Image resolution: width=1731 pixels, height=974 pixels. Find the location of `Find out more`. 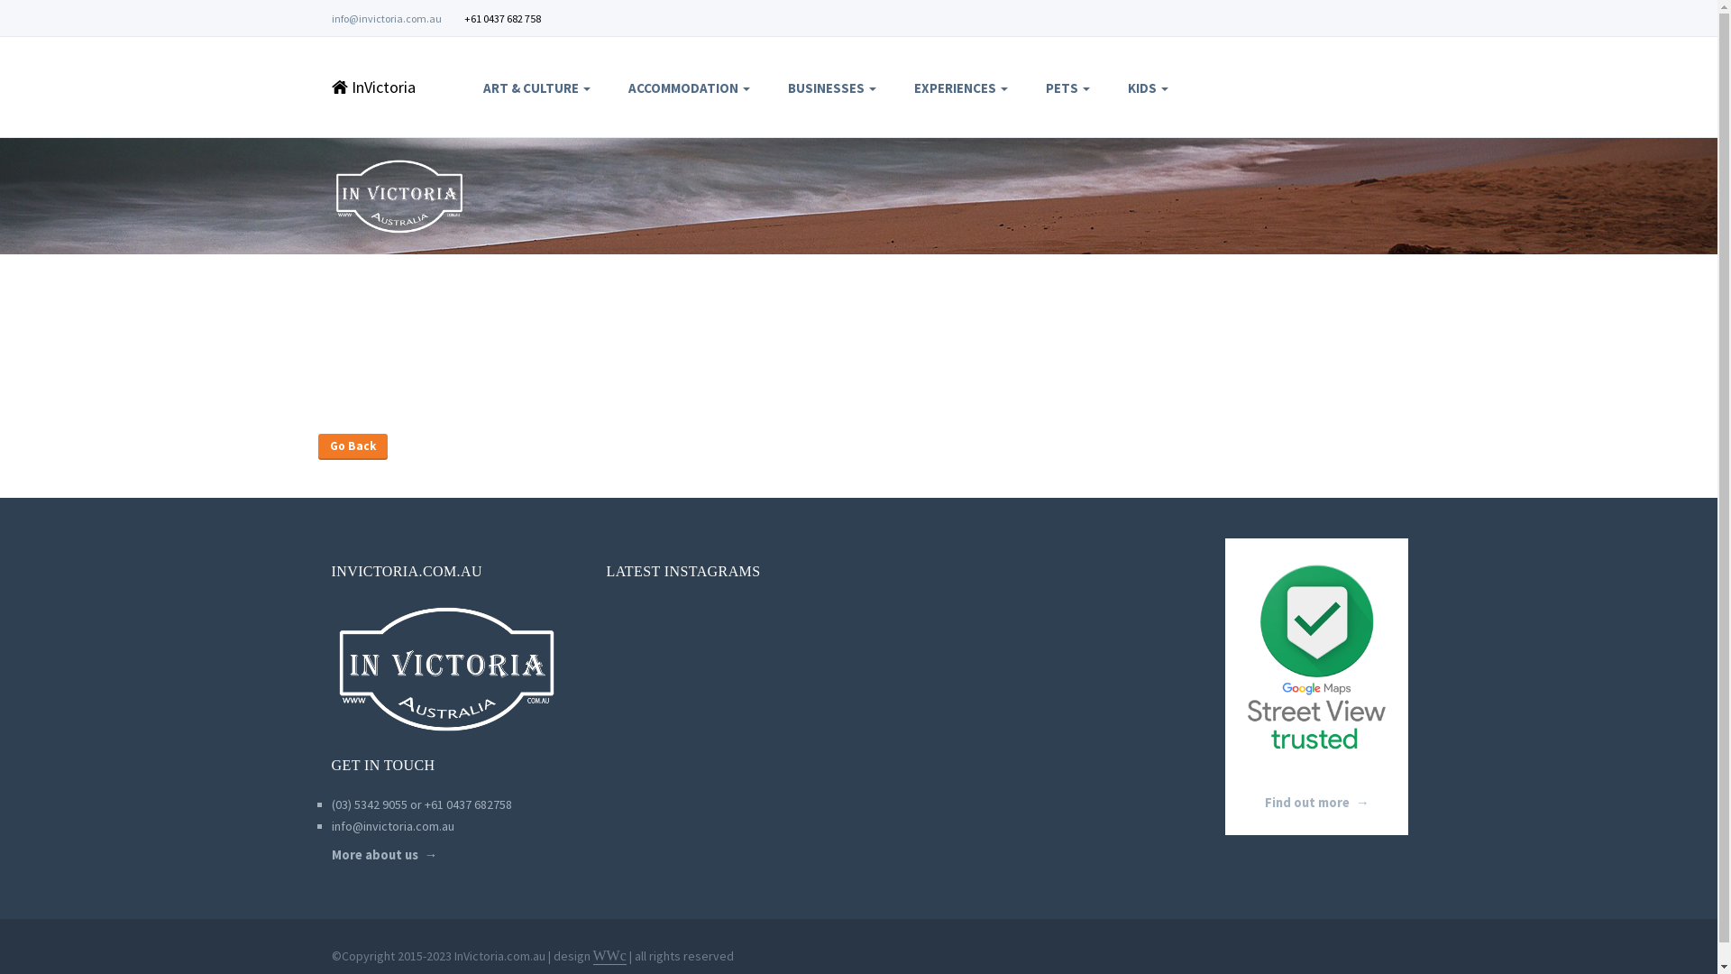

Find out more is located at coordinates (1317, 803).